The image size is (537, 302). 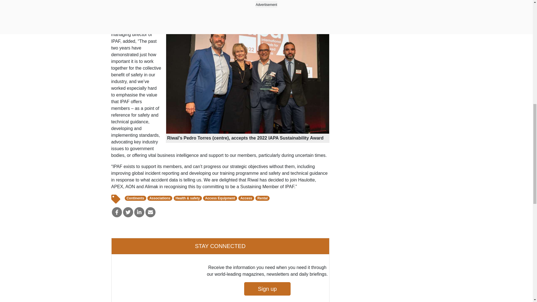 What do you see at coordinates (150, 212) in the screenshot?
I see `Share this page via email` at bounding box center [150, 212].